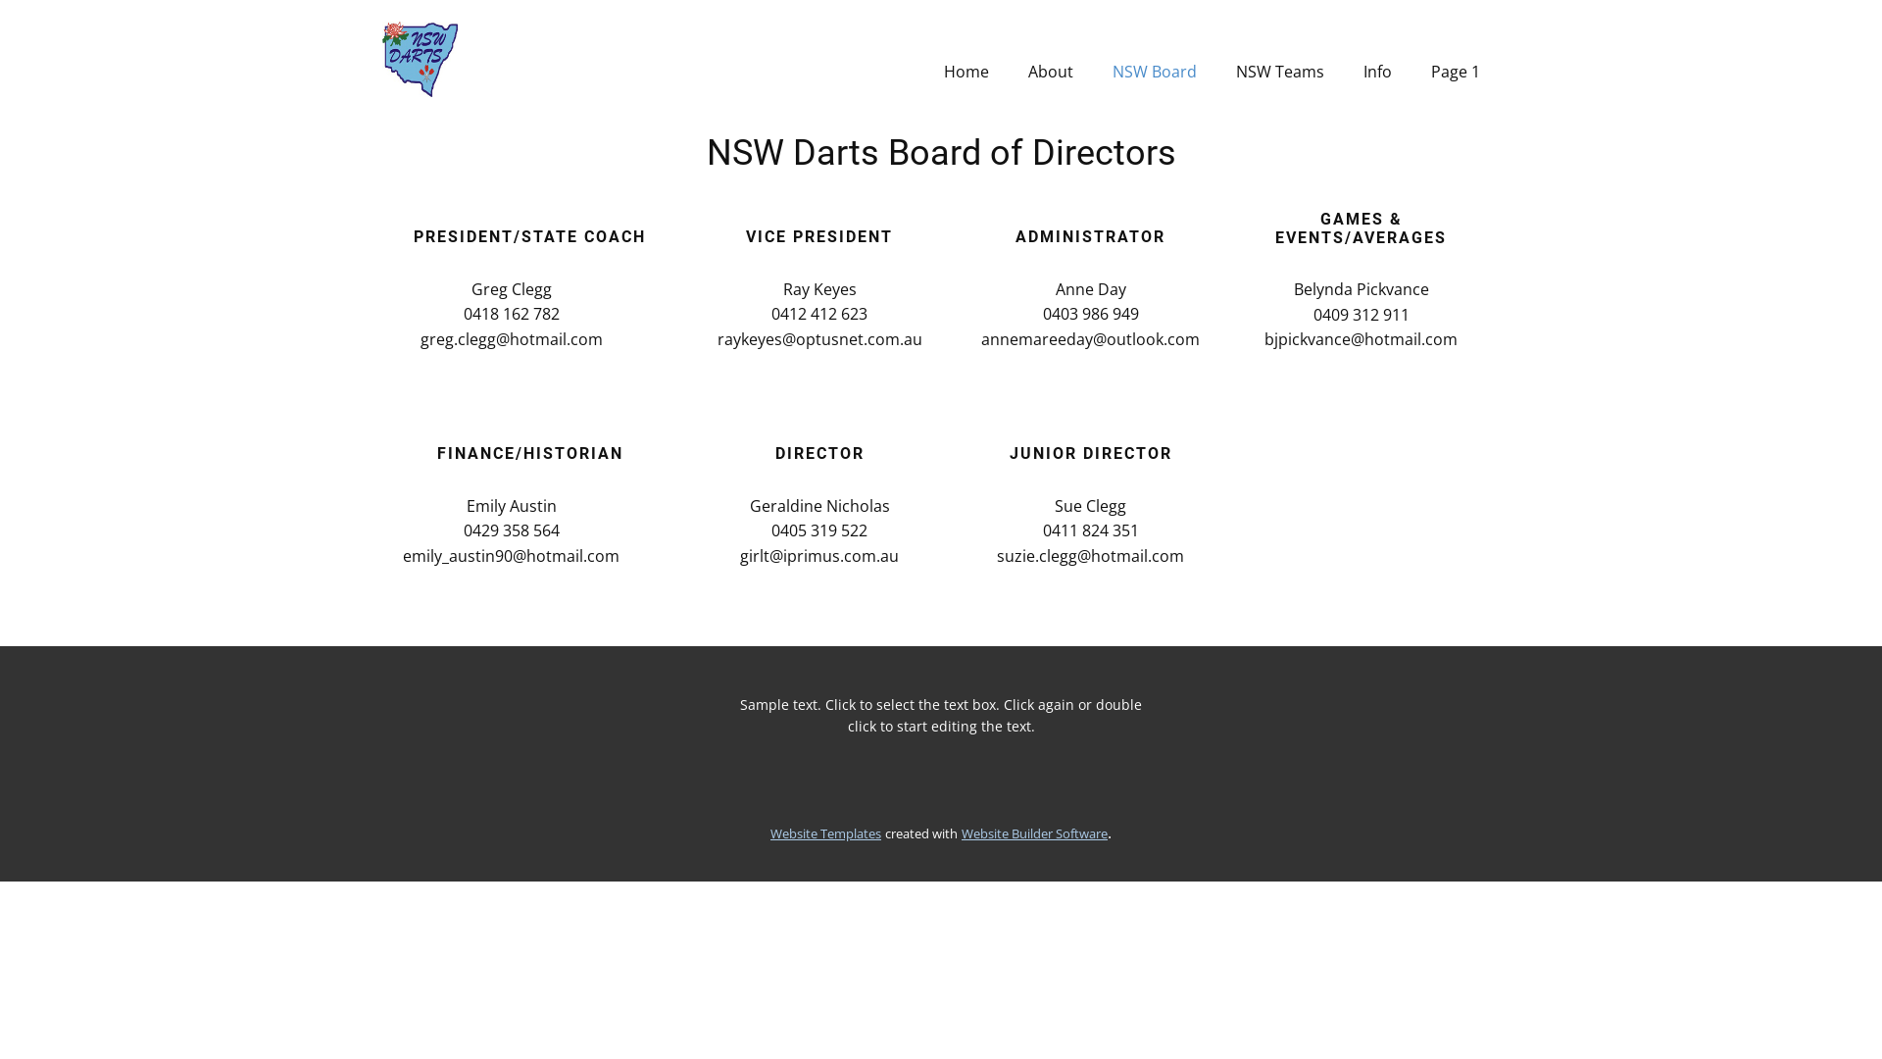  What do you see at coordinates (1035, 833) in the screenshot?
I see `Website Builder Software` at bounding box center [1035, 833].